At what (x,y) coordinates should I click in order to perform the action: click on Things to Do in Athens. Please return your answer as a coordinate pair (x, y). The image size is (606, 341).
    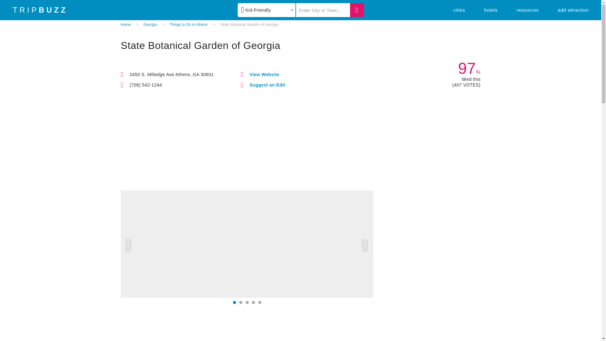
    Looking at the image, I should click on (189, 25).